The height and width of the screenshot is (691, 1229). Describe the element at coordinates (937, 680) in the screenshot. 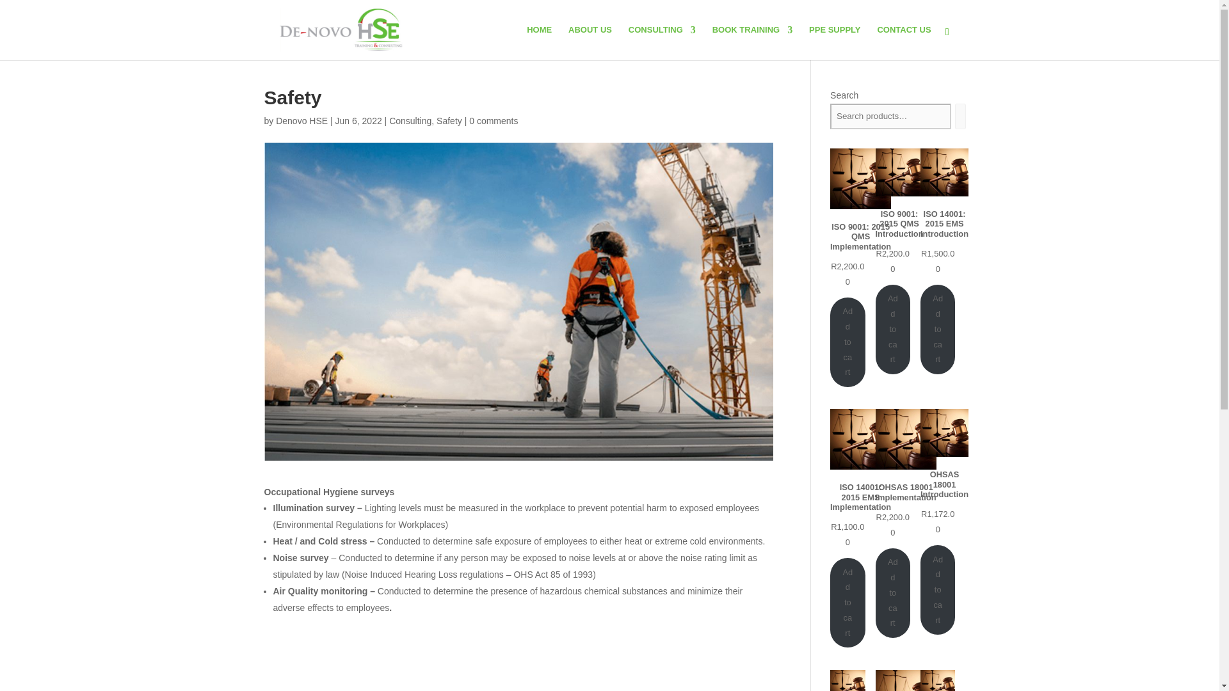

I see `Legal liability` at that location.